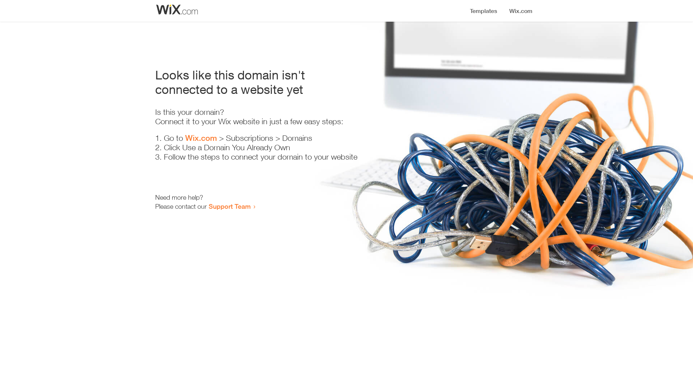  Describe the element at coordinates (230, 206) in the screenshot. I see `Support Team` at that location.